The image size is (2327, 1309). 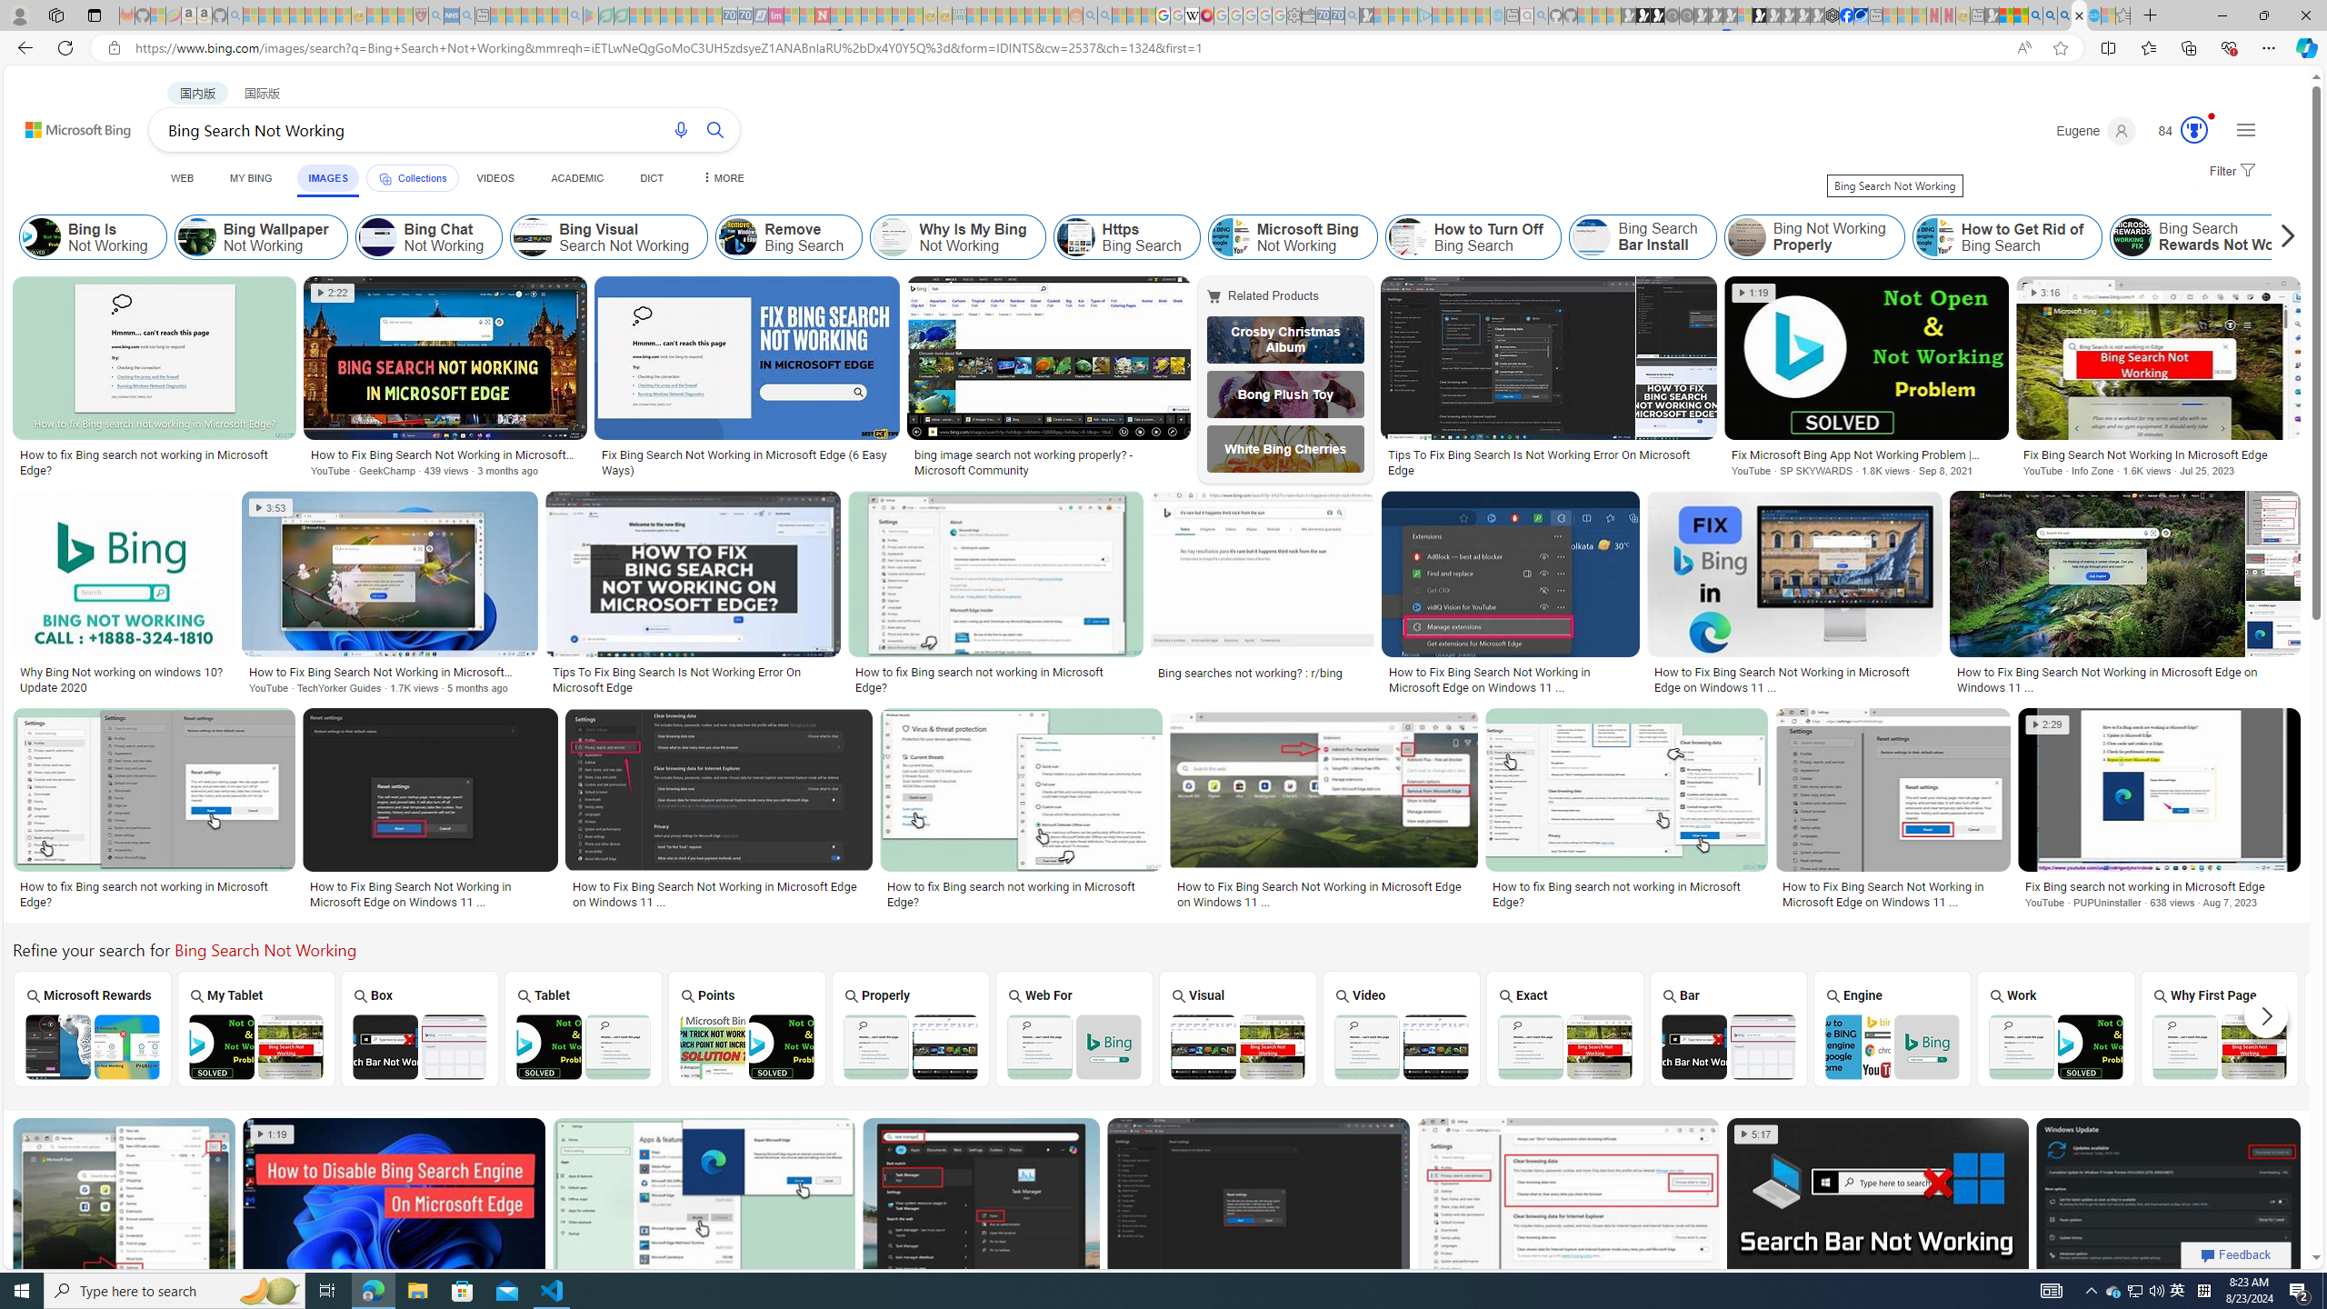 What do you see at coordinates (2046, 293) in the screenshot?
I see `3:16` at bounding box center [2046, 293].